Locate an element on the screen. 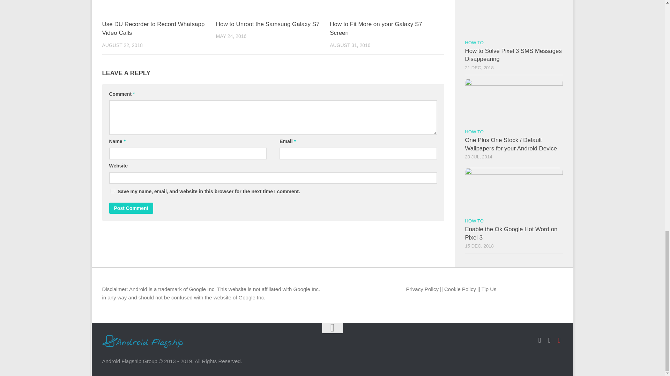  Permalink to Use DU Recorder to Record Whatsapp Video Calls is located at coordinates (153, 29).